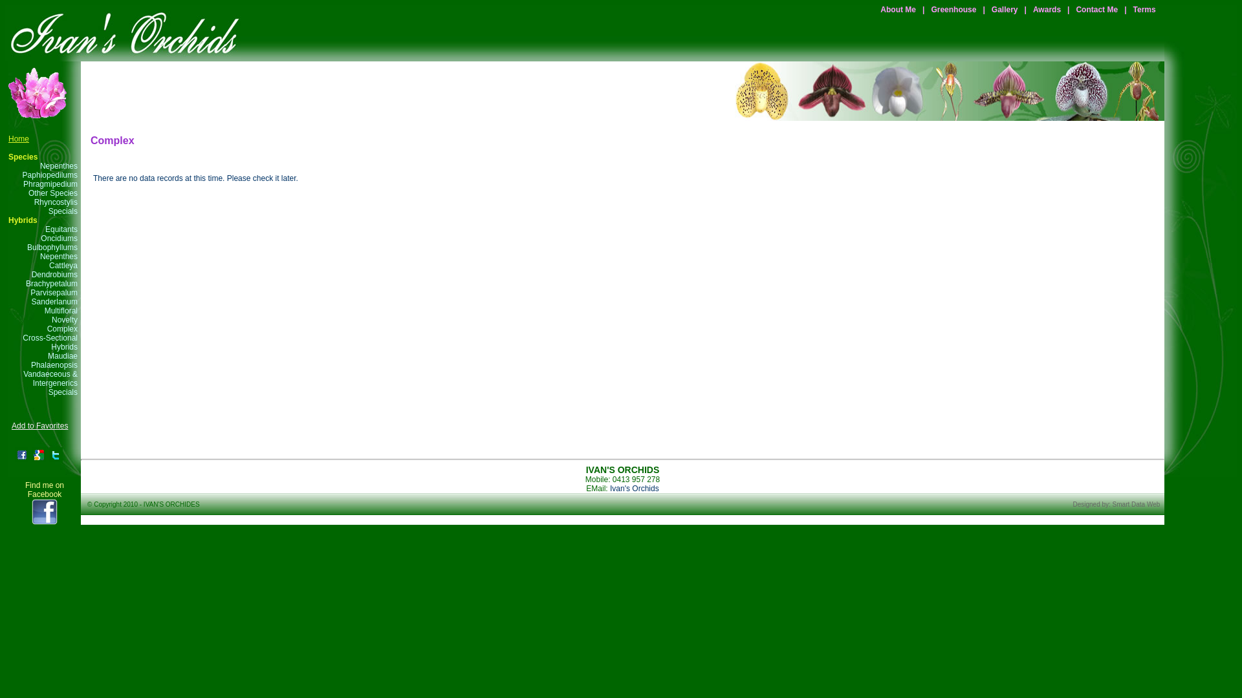  What do you see at coordinates (50, 343) in the screenshot?
I see `Cross-Sectional Hybrids` at bounding box center [50, 343].